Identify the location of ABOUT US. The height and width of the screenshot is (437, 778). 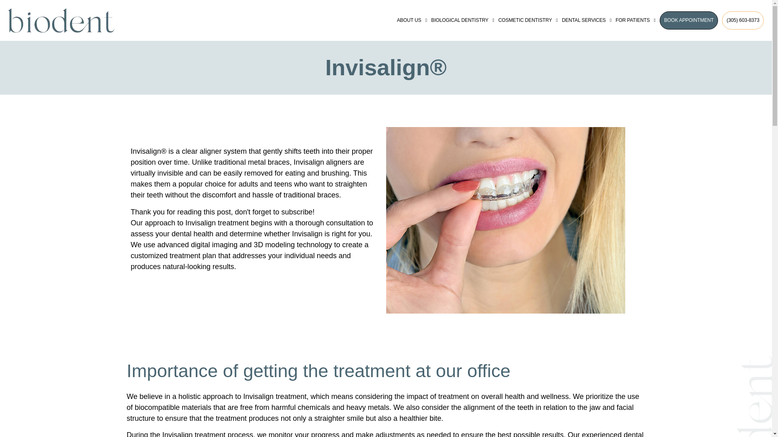
(412, 20).